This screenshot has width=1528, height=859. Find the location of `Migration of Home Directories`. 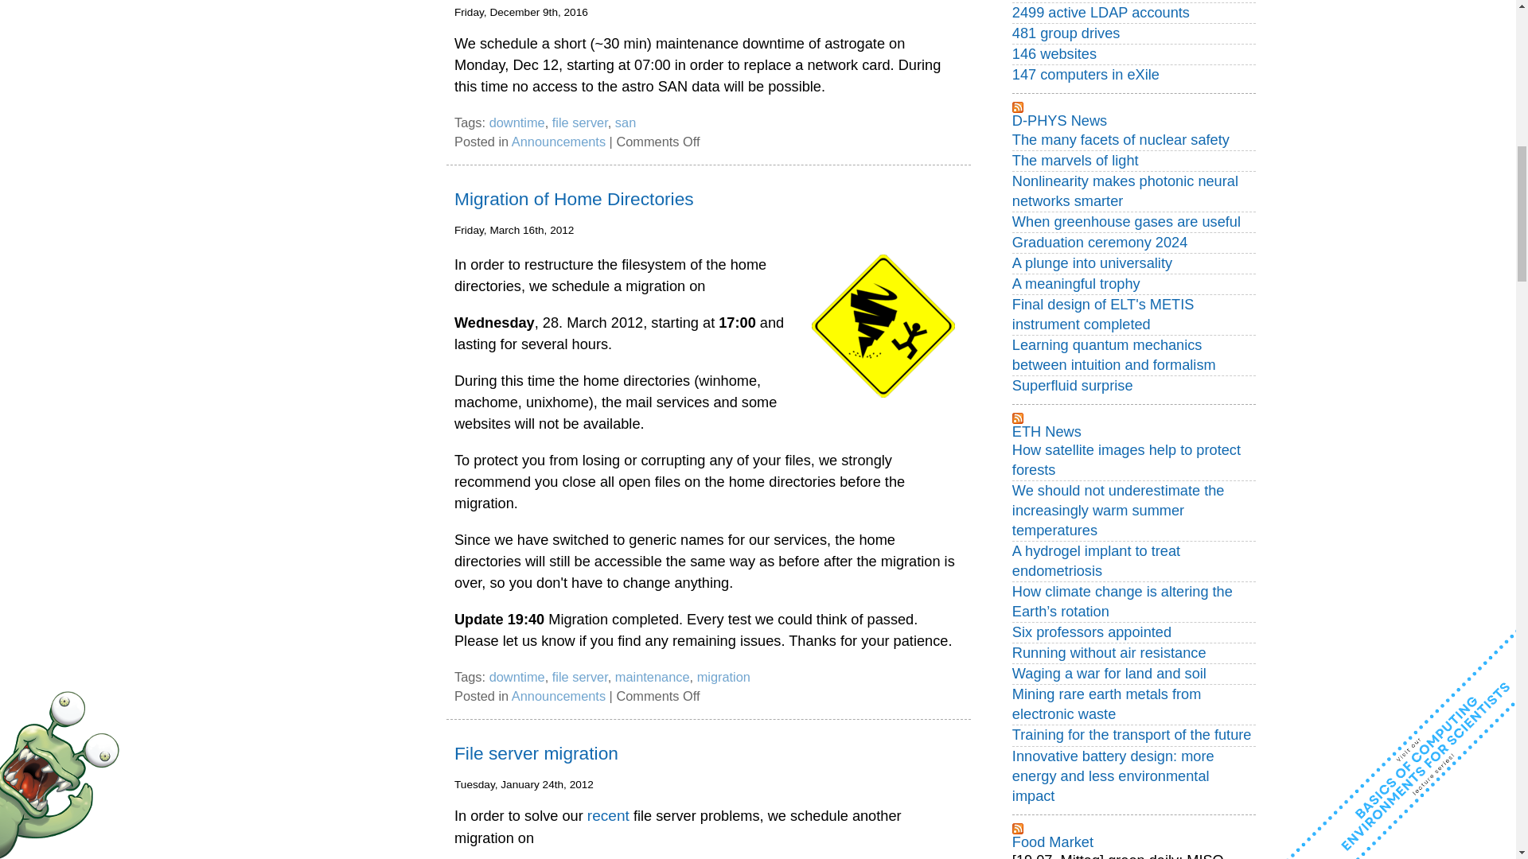

Migration of Home Directories is located at coordinates (573, 199).